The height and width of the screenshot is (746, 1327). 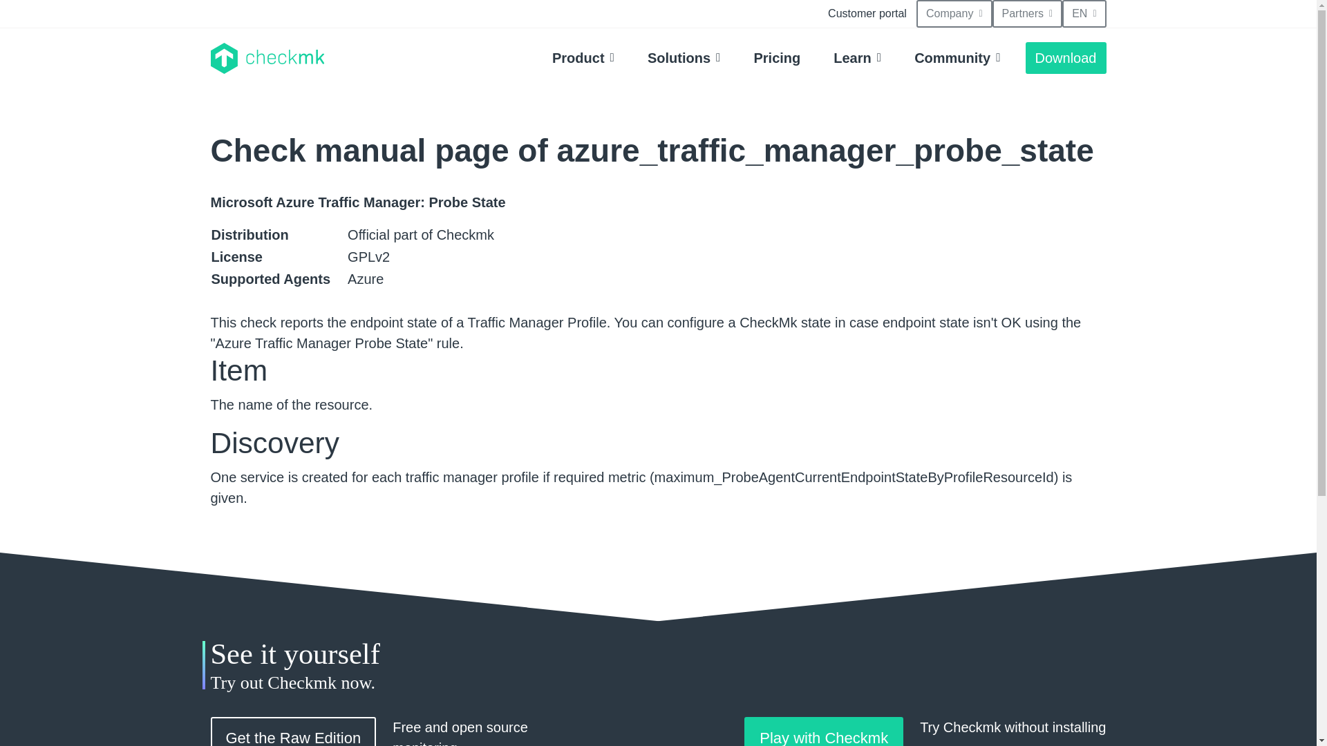 What do you see at coordinates (1027, 14) in the screenshot?
I see `Partners` at bounding box center [1027, 14].